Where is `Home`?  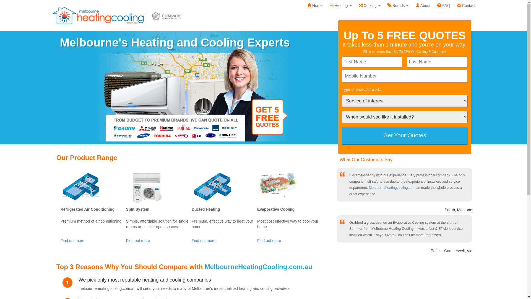 Home is located at coordinates (315, 6).